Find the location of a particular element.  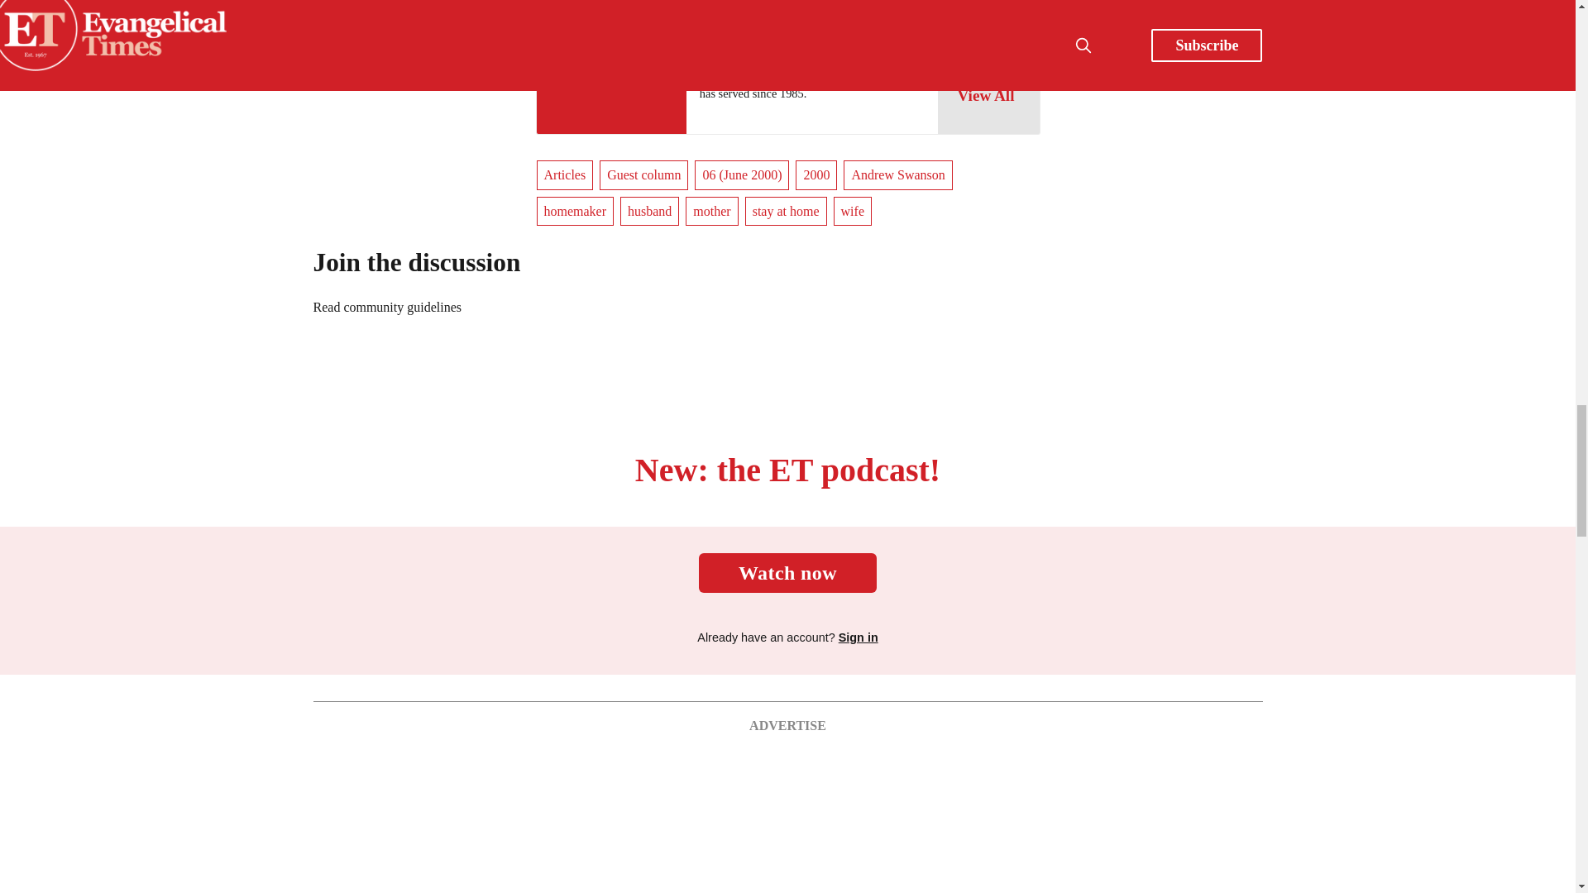

Andrew Swanson is located at coordinates (897, 175).